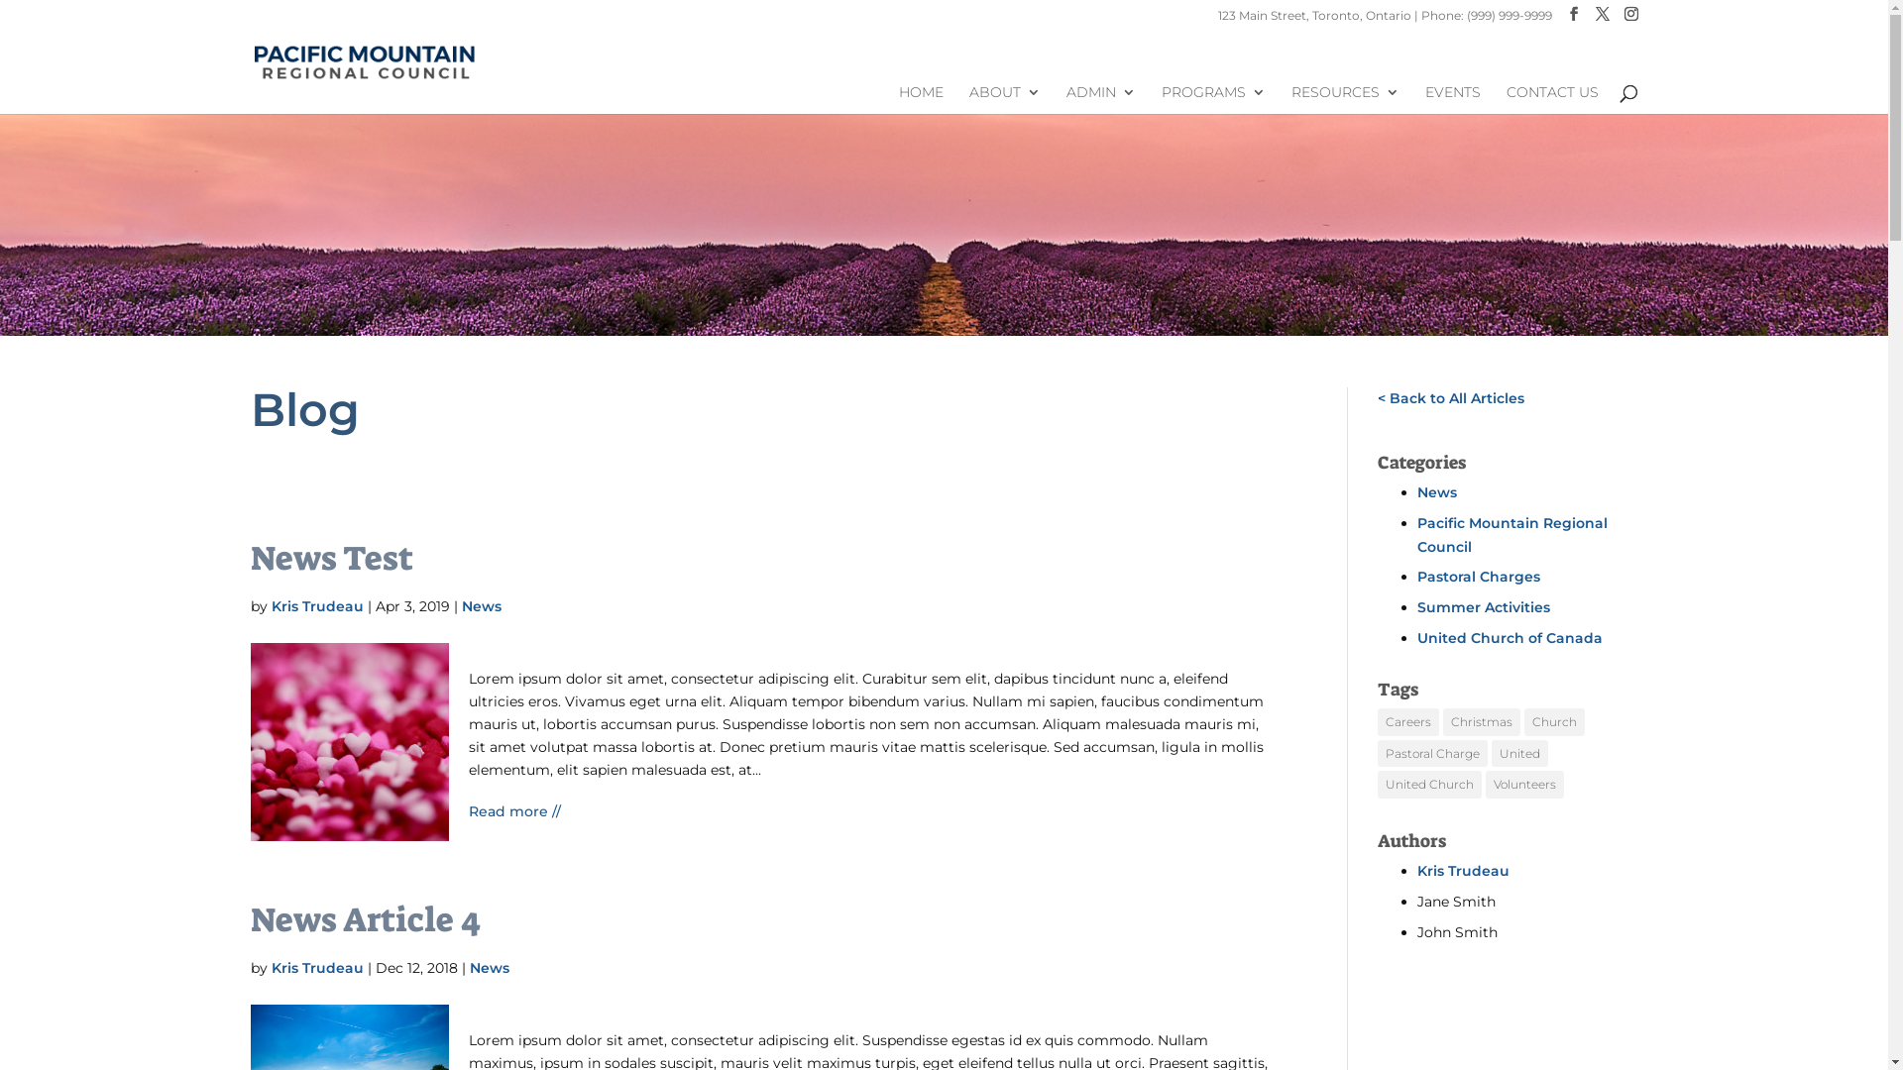 Image resolution: width=1903 pixels, height=1070 pixels. What do you see at coordinates (1101, 99) in the screenshot?
I see `ADMIN` at bounding box center [1101, 99].